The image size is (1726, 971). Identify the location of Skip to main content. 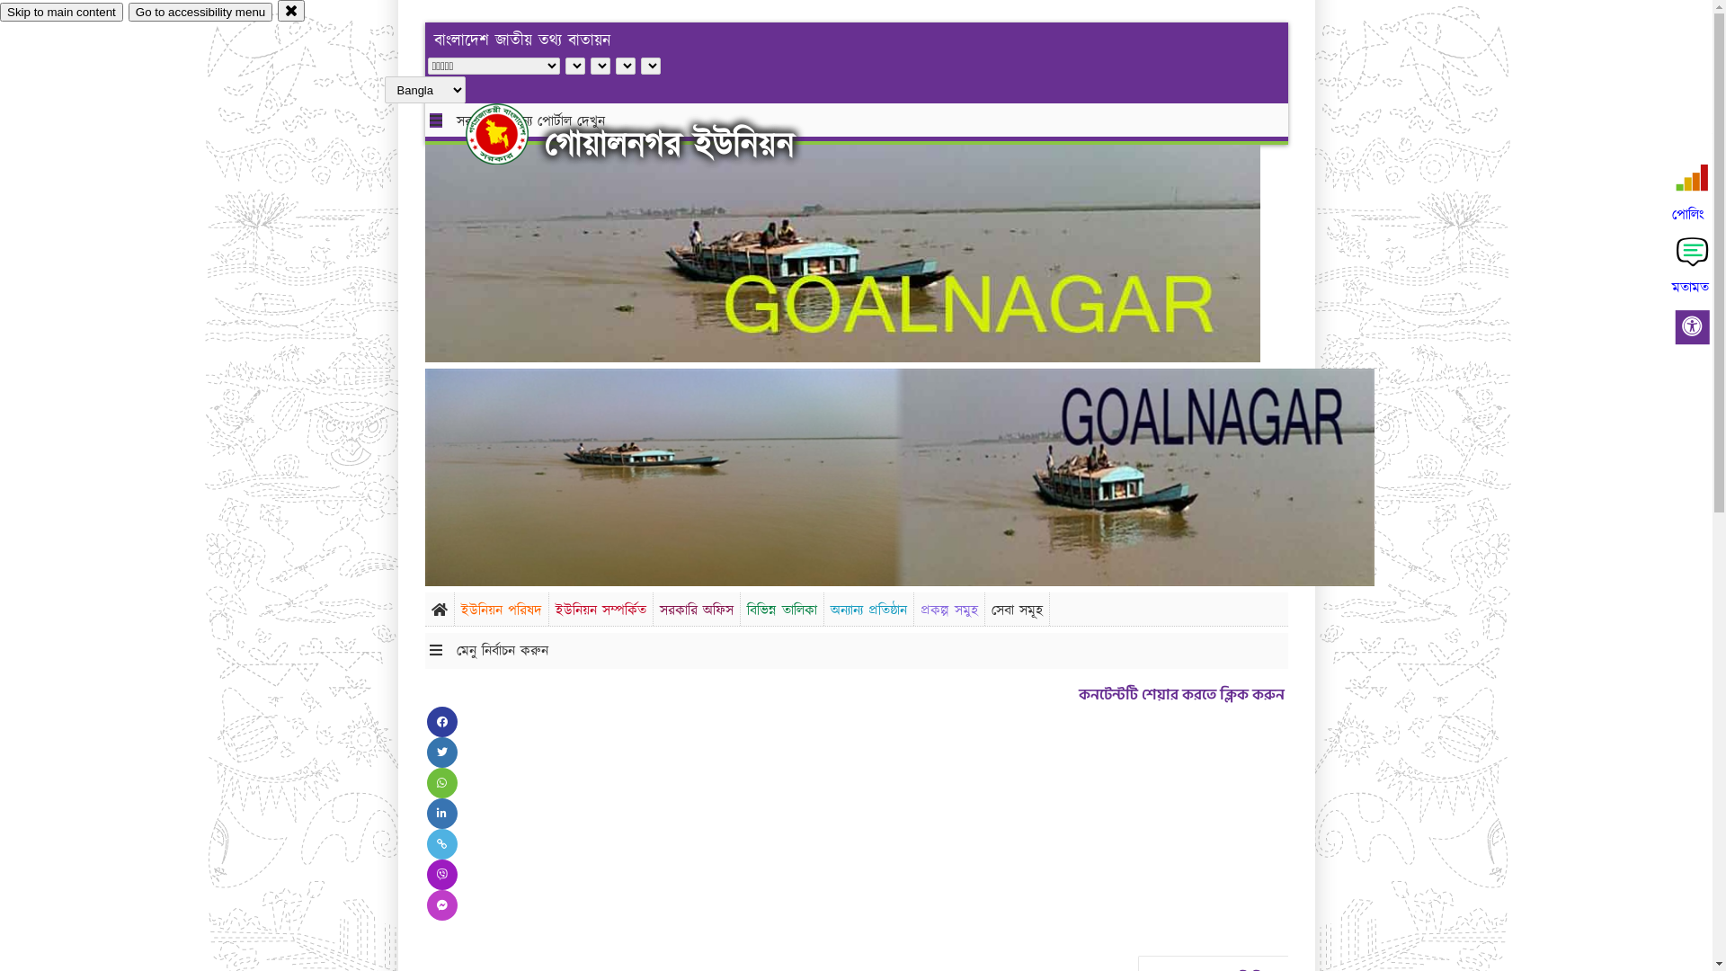
(61, 13).